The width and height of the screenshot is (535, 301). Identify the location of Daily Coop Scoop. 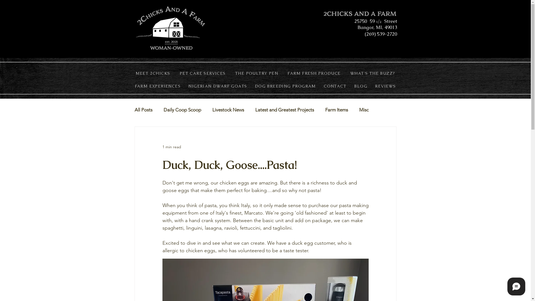
(182, 110).